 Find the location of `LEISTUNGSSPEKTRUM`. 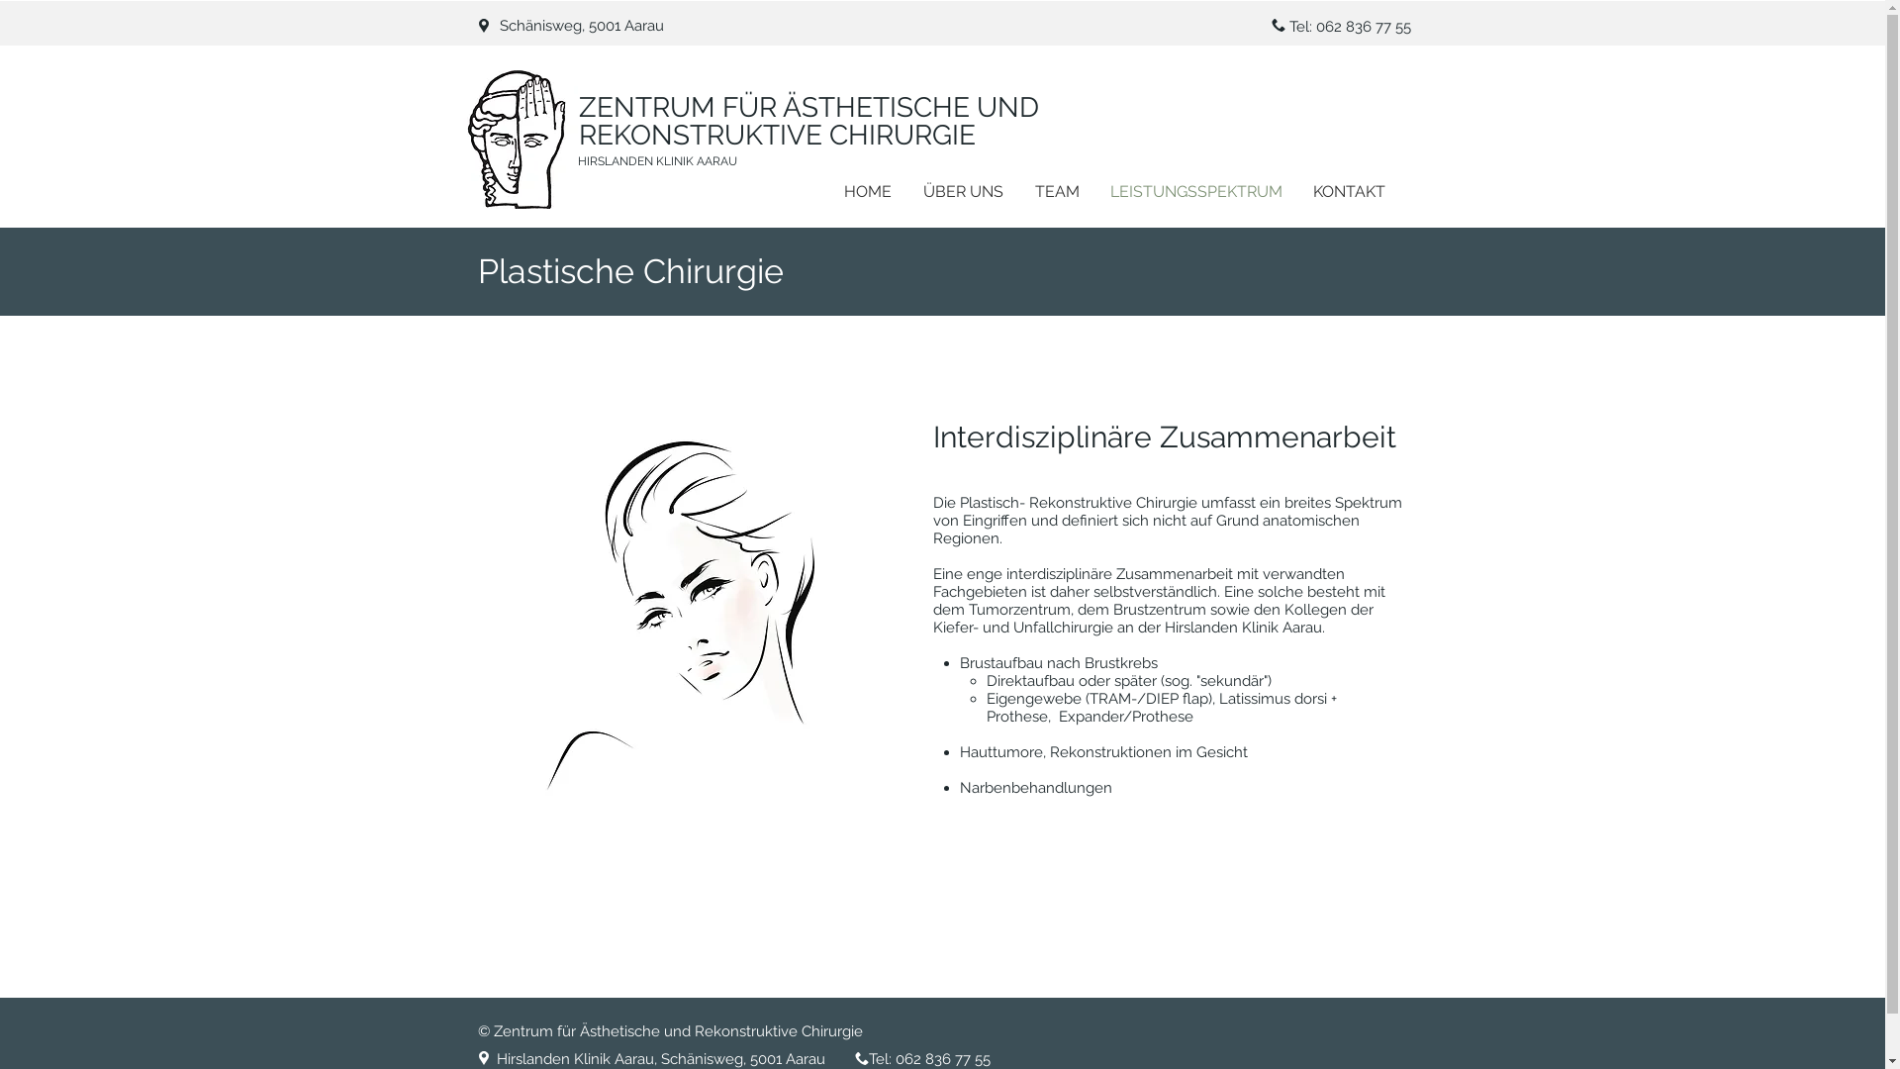

LEISTUNGSSPEKTRUM is located at coordinates (1195, 192).